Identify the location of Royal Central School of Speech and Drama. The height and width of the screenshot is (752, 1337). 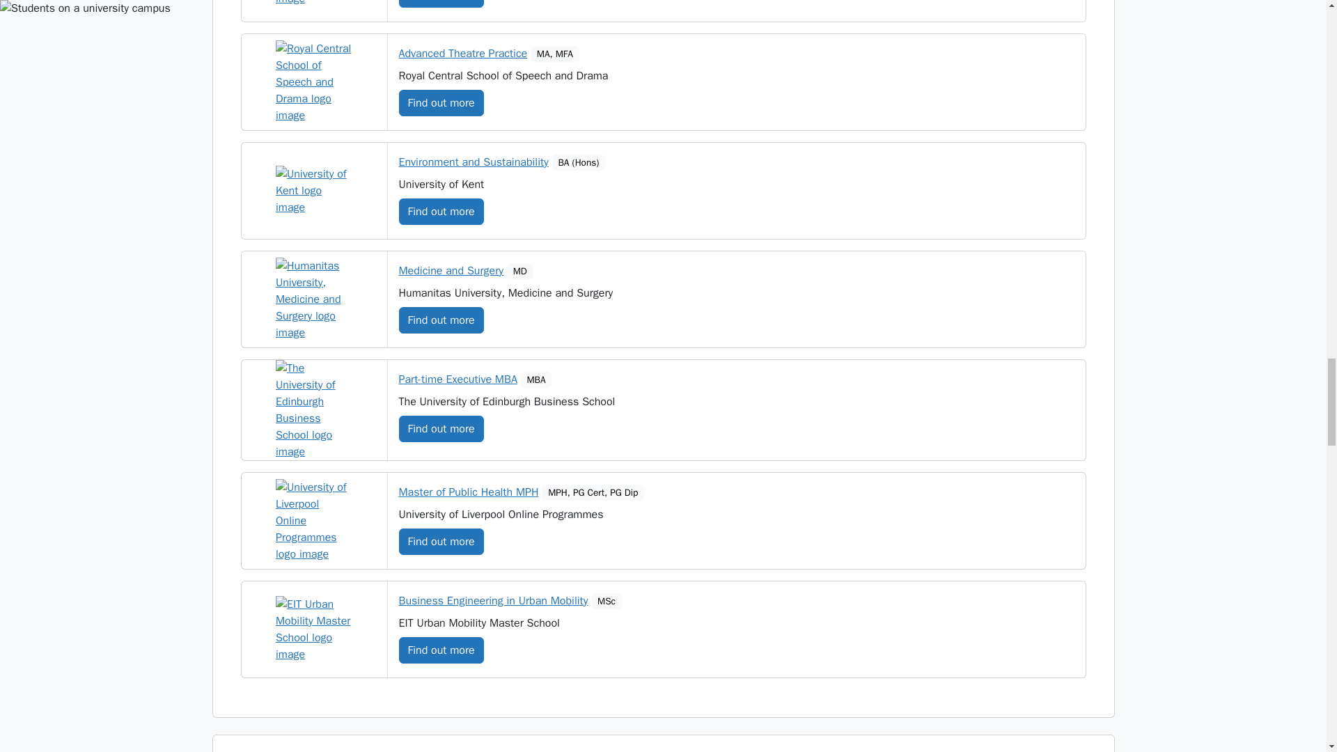
(313, 82).